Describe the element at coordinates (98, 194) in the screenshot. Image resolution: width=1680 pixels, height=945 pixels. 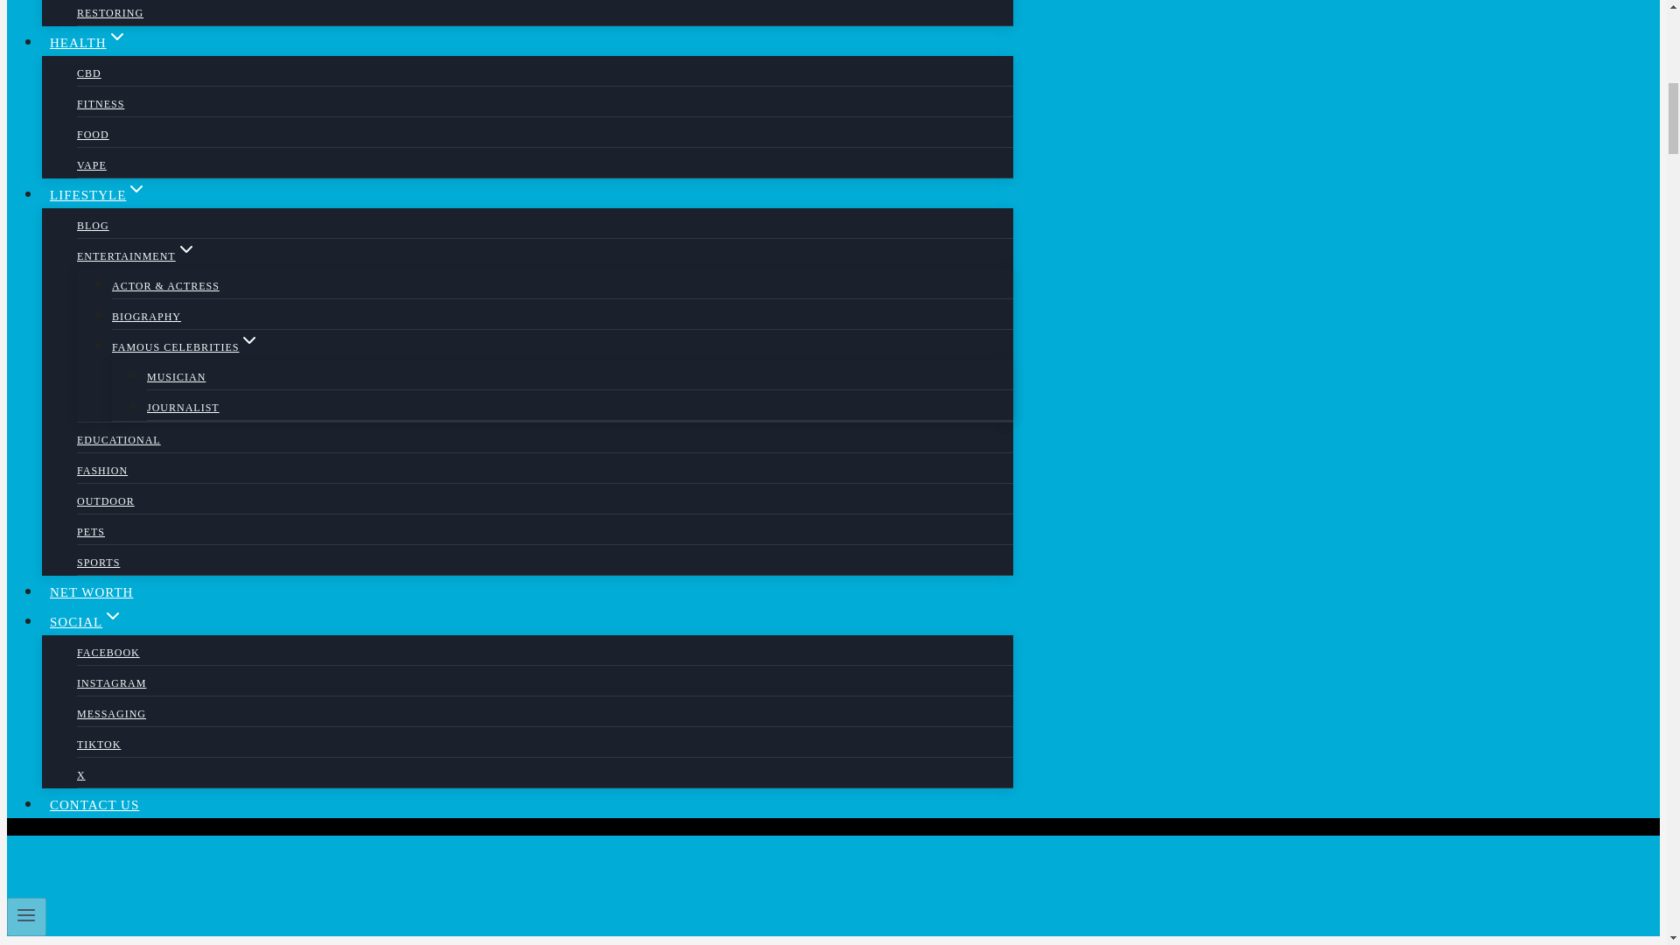
I see `LIFESTYLEEXPAND` at that location.